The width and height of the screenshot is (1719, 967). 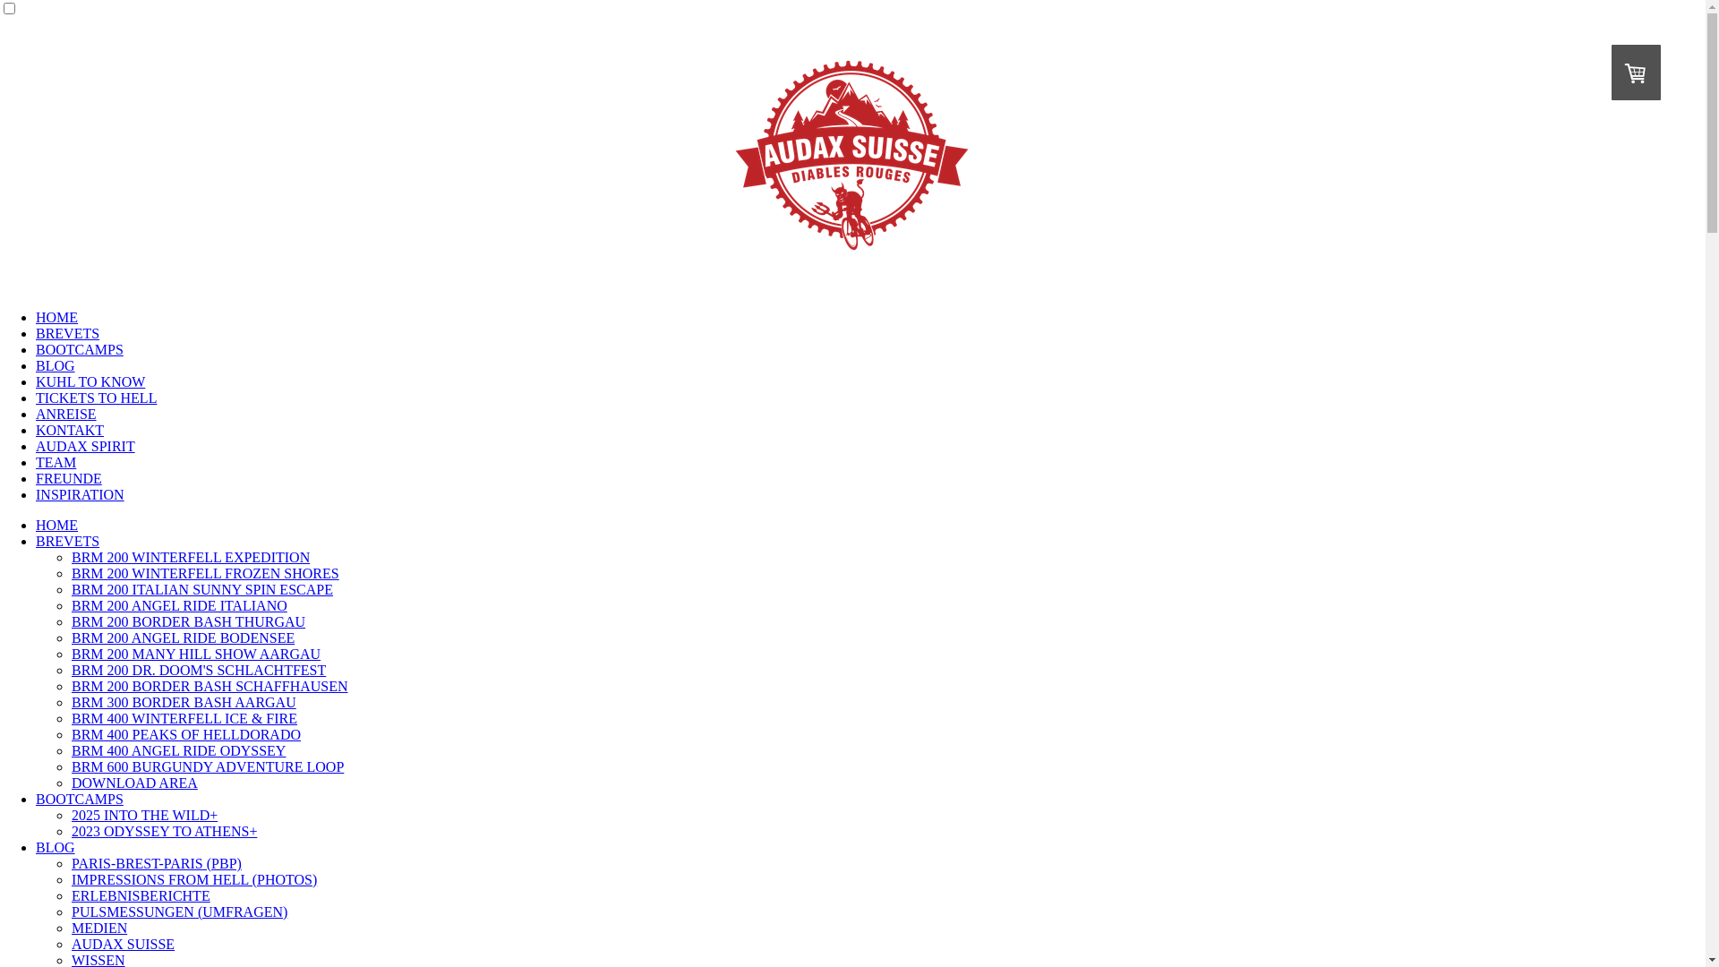 What do you see at coordinates (69, 478) in the screenshot?
I see `FREUNDE` at bounding box center [69, 478].